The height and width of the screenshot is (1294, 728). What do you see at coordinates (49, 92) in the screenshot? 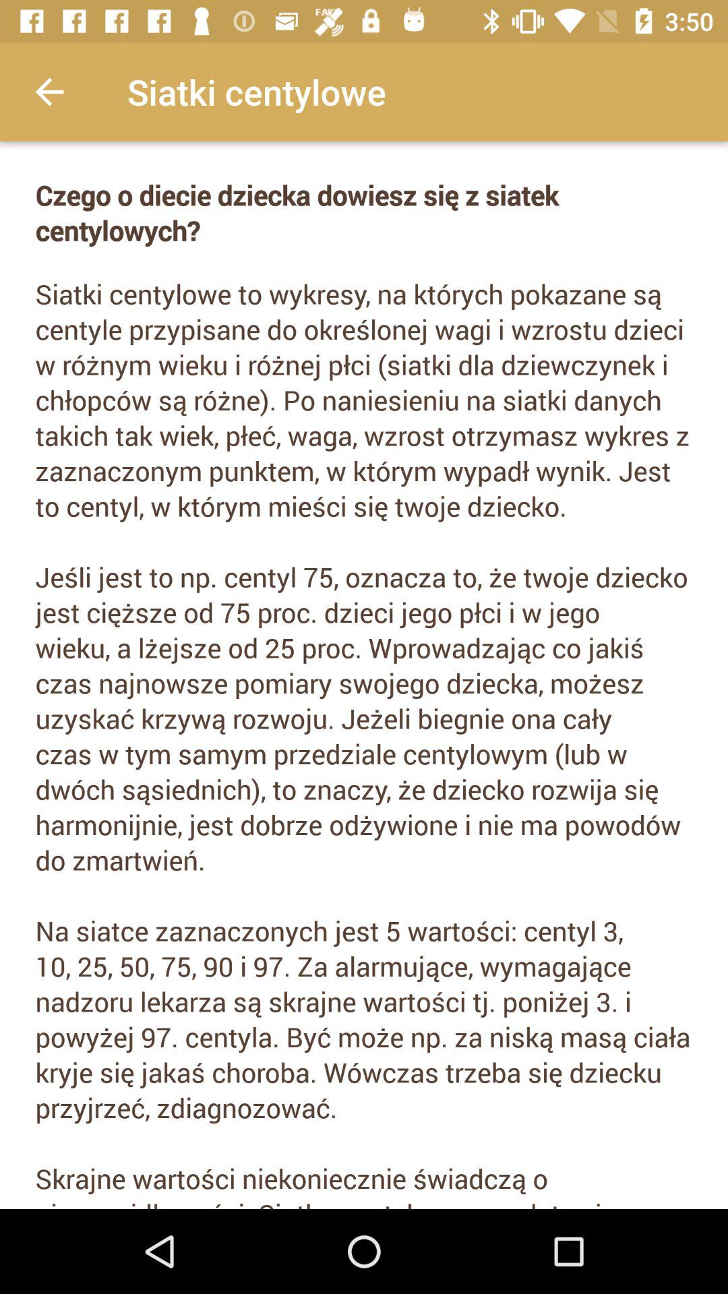
I see `tap item above czego o diecie item` at bounding box center [49, 92].